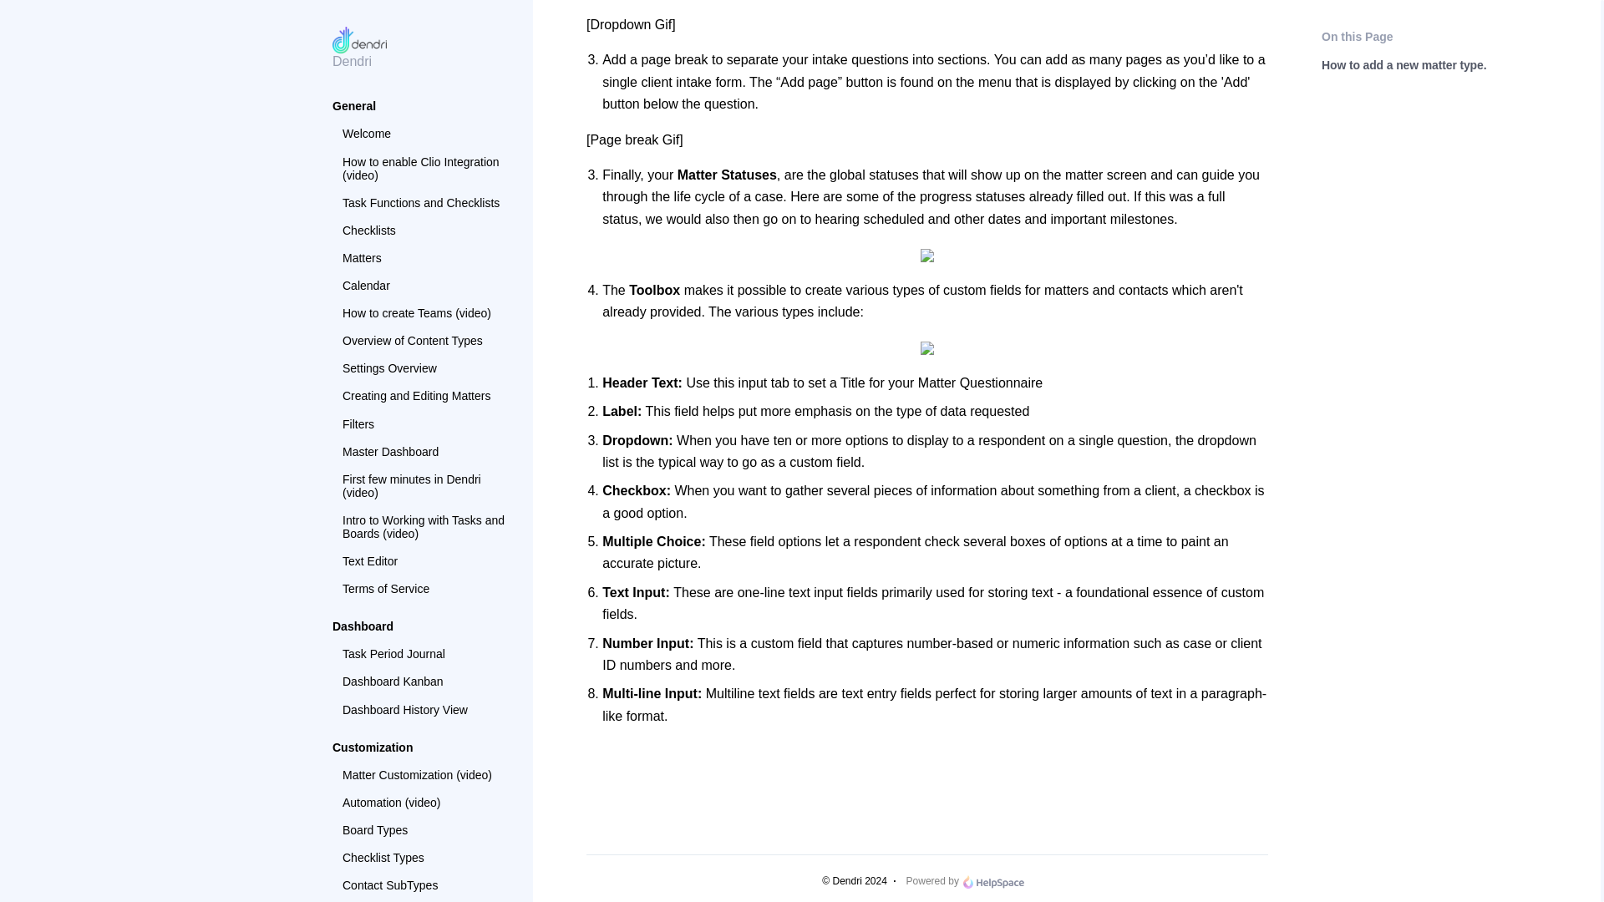 The height and width of the screenshot is (902, 1604). Describe the element at coordinates (424, 67) in the screenshot. I see `Billing FAQ` at that location.